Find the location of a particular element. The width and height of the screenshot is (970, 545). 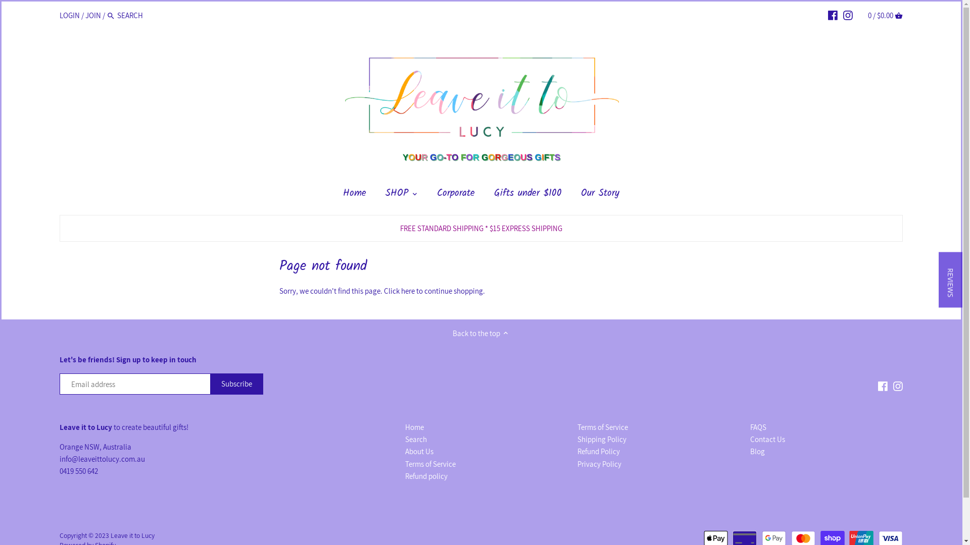

FAQS is located at coordinates (758, 427).